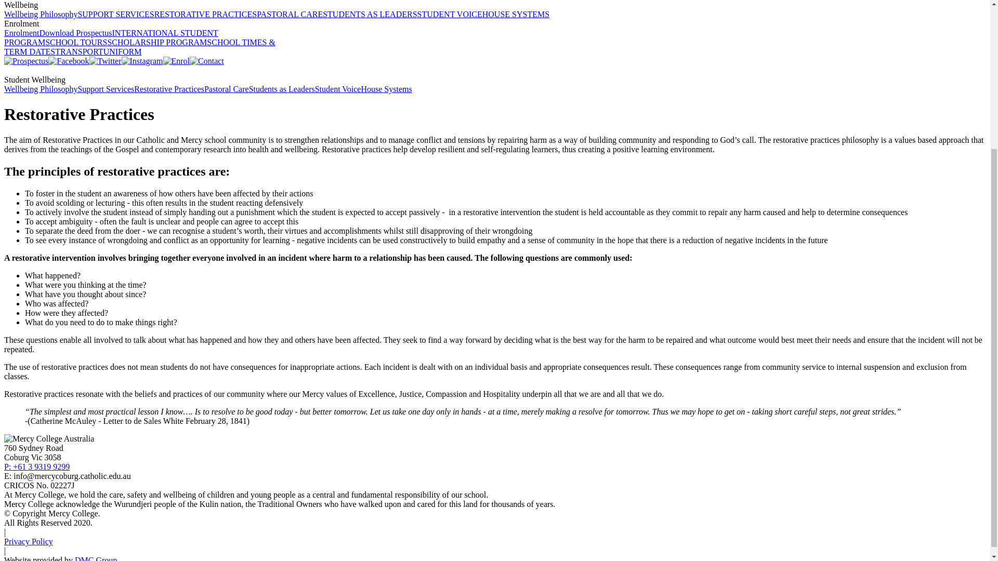 This screenshot has height=561, width=998. I want to click on SUPPORT SERVICES, so click(115, 14).